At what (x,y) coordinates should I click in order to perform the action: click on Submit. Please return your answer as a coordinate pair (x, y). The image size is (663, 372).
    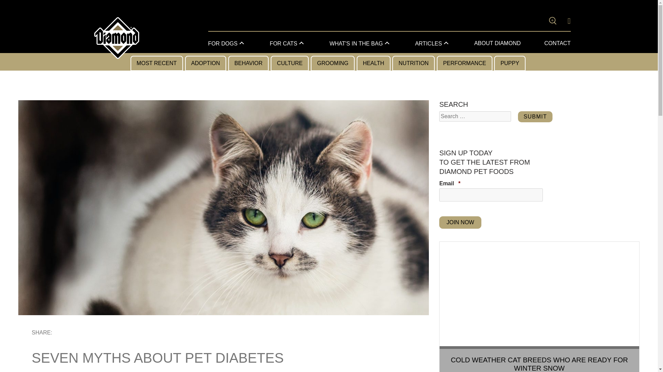
    Looking at the image, I should click on (535, 116).